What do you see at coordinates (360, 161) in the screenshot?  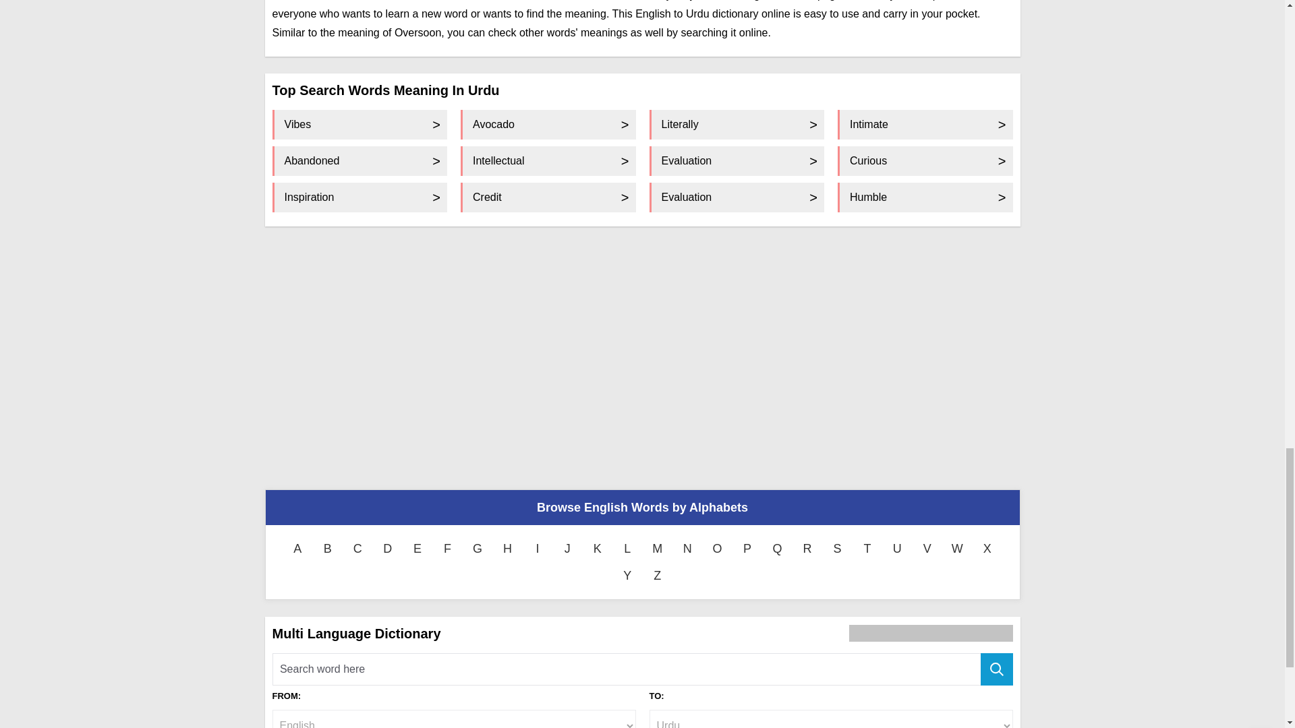 I see `Abandoned` at bounding box center [360, 161].